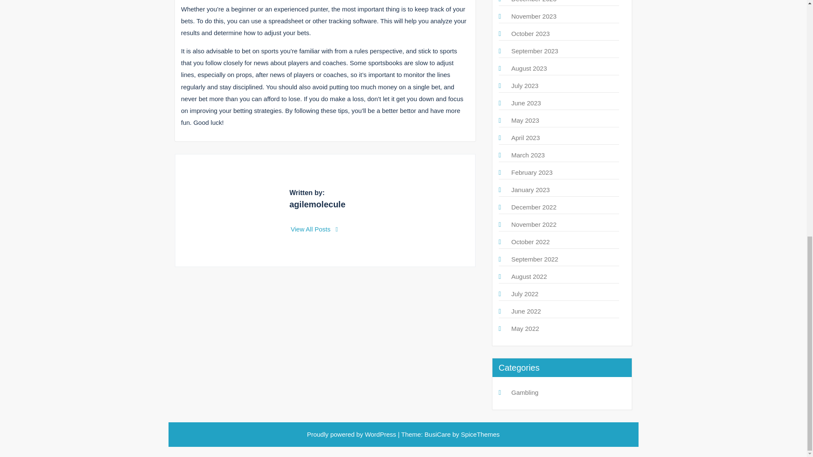 Image resolution: width=813 pixels, height=457 pixels. I want to click on July 2022, so click(525, 294).